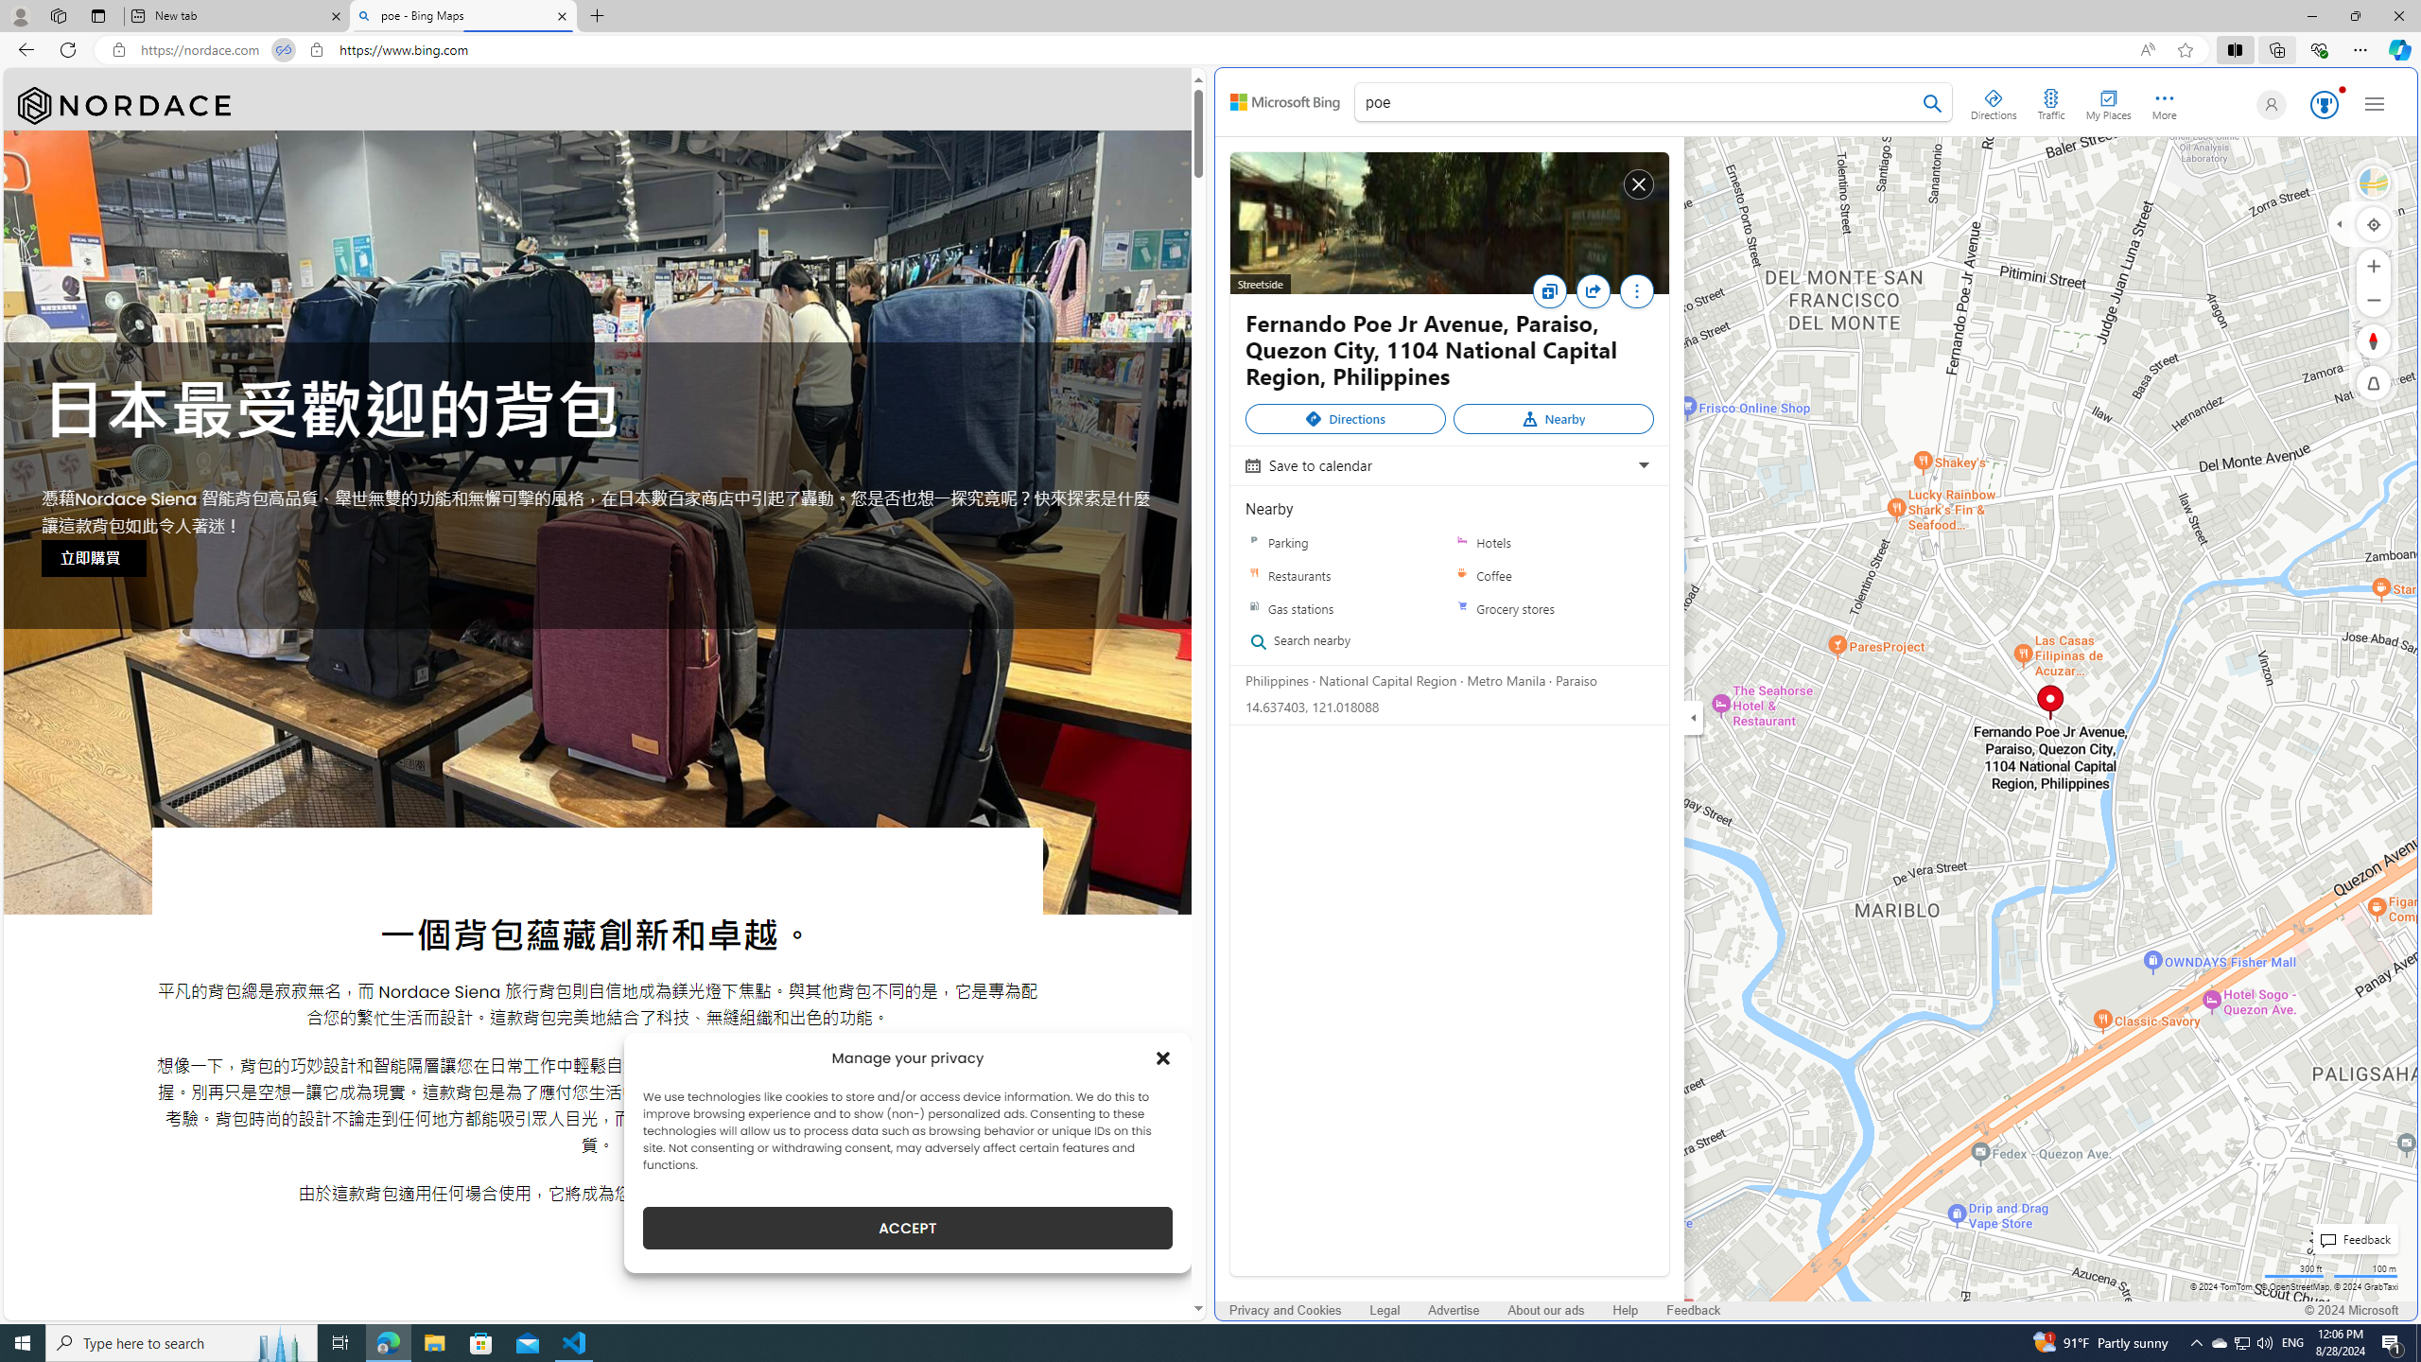  I want to click on Animation, so click(2342, 89).